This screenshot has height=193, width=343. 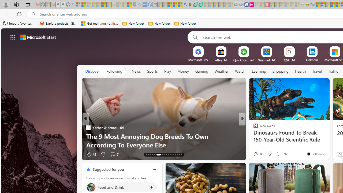 What do you see at coordinates (279, 154) in the screenshot?
I see `View comments 9 Comment` at bounding box center [279, 154].